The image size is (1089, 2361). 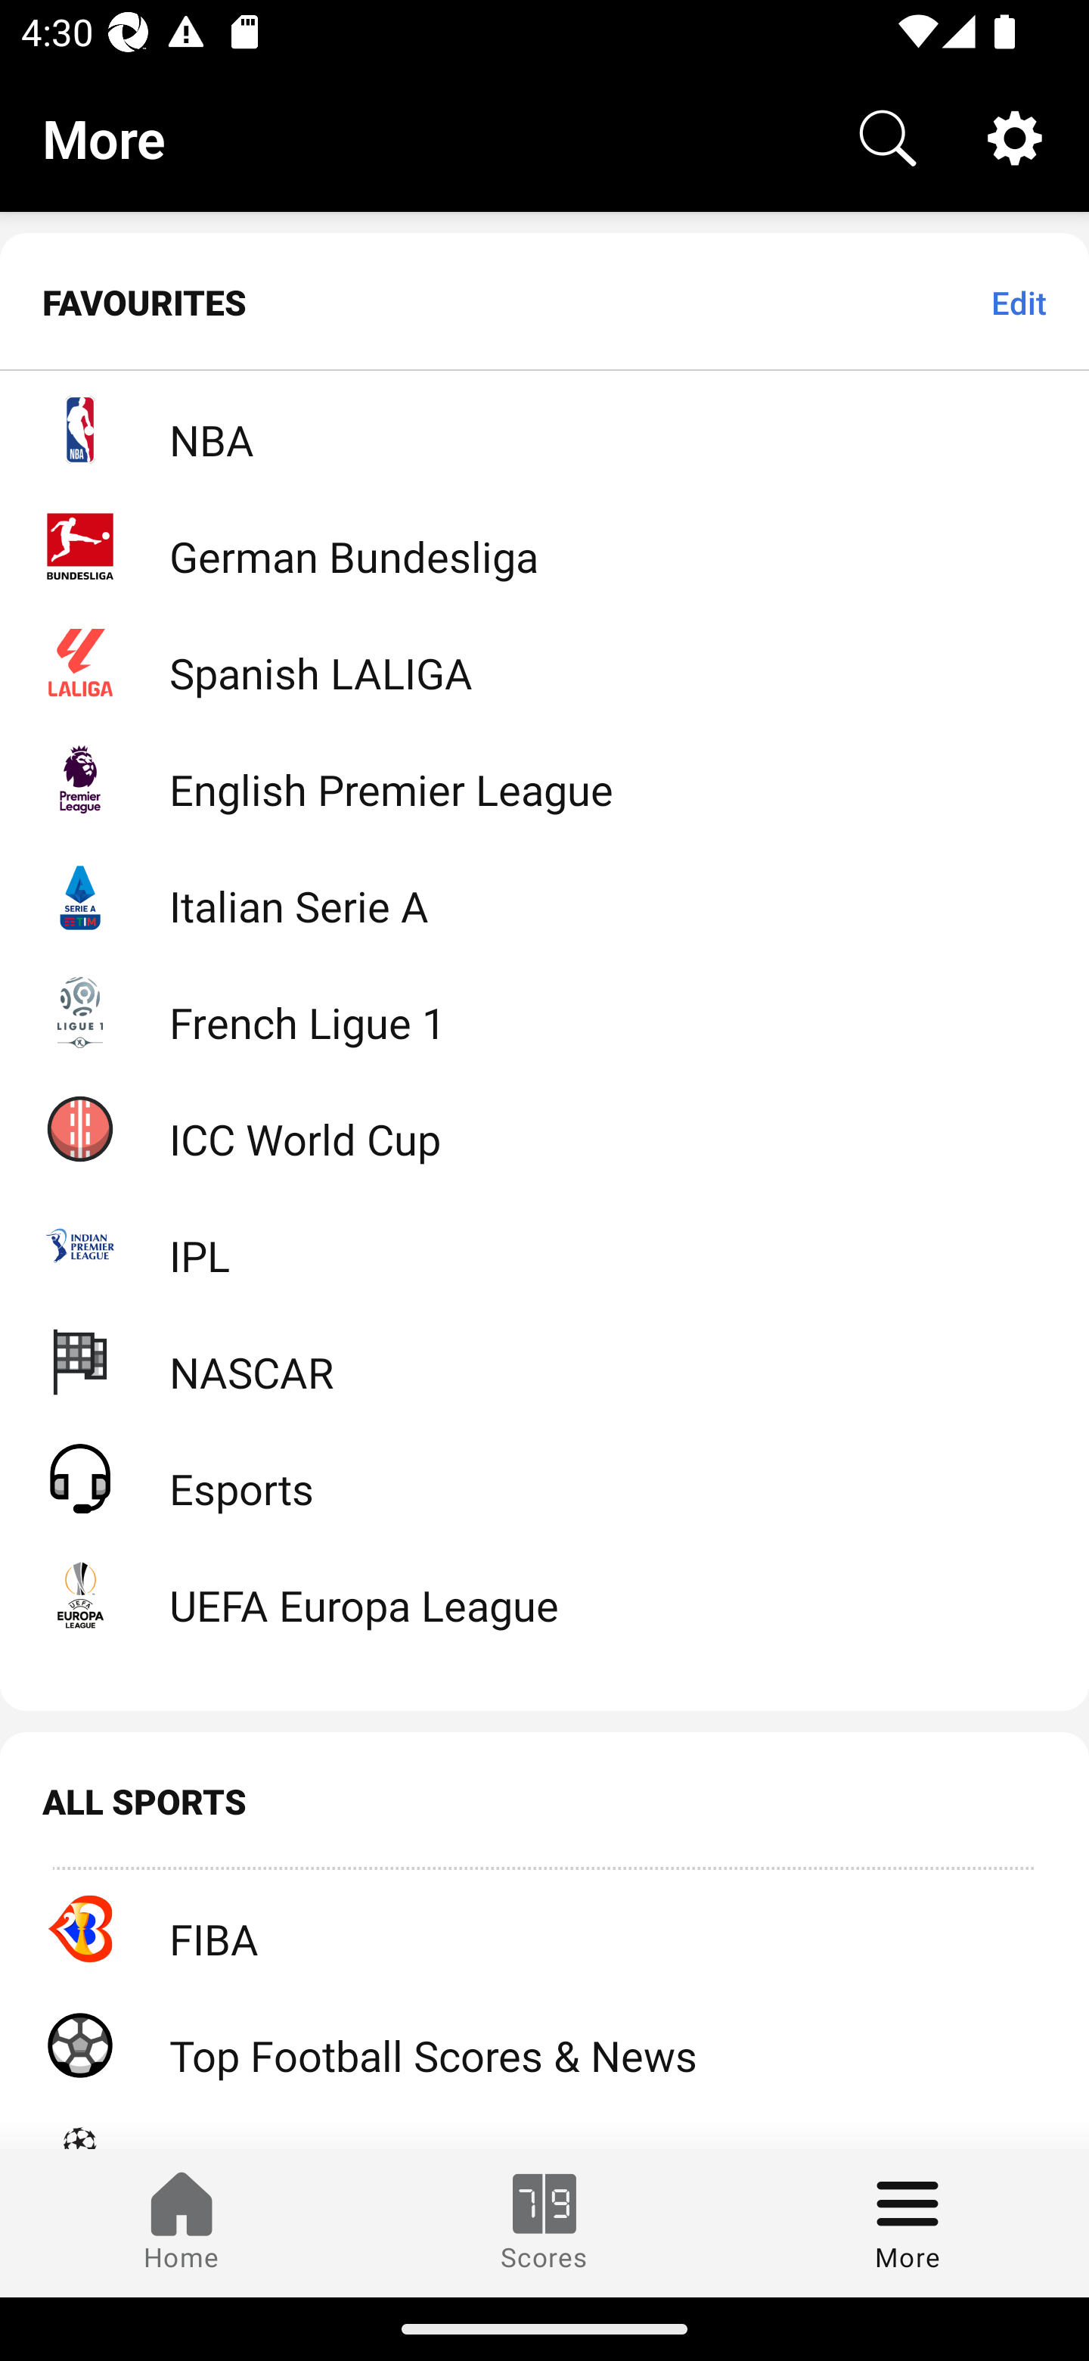 What do you see at coordinates (544, 1927) in the screenshot?
I see `FIBA ` at bounding box center [544, 1927].